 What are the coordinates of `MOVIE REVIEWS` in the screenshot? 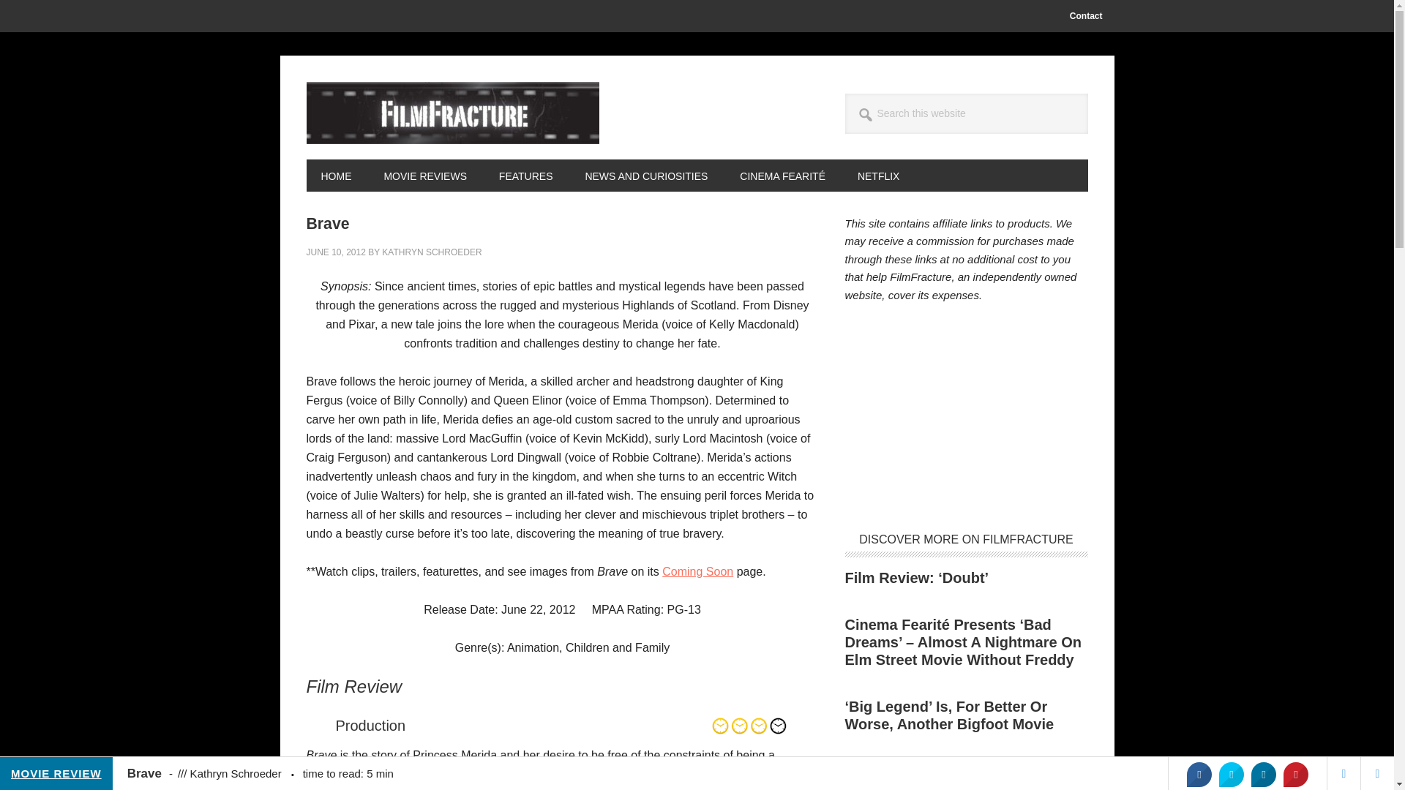 It's located at (424, 176).